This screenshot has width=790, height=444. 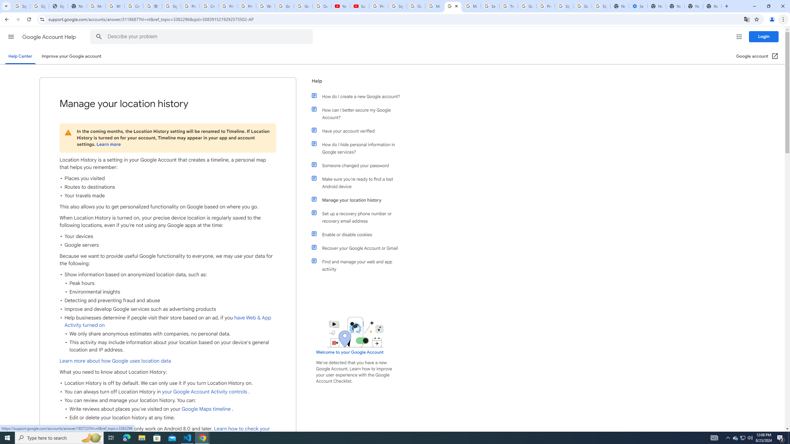 What do you see at coordinates (266, 6) in the screenshot?
I see `Welcome to My Activity` at bounding box center [266, 6].